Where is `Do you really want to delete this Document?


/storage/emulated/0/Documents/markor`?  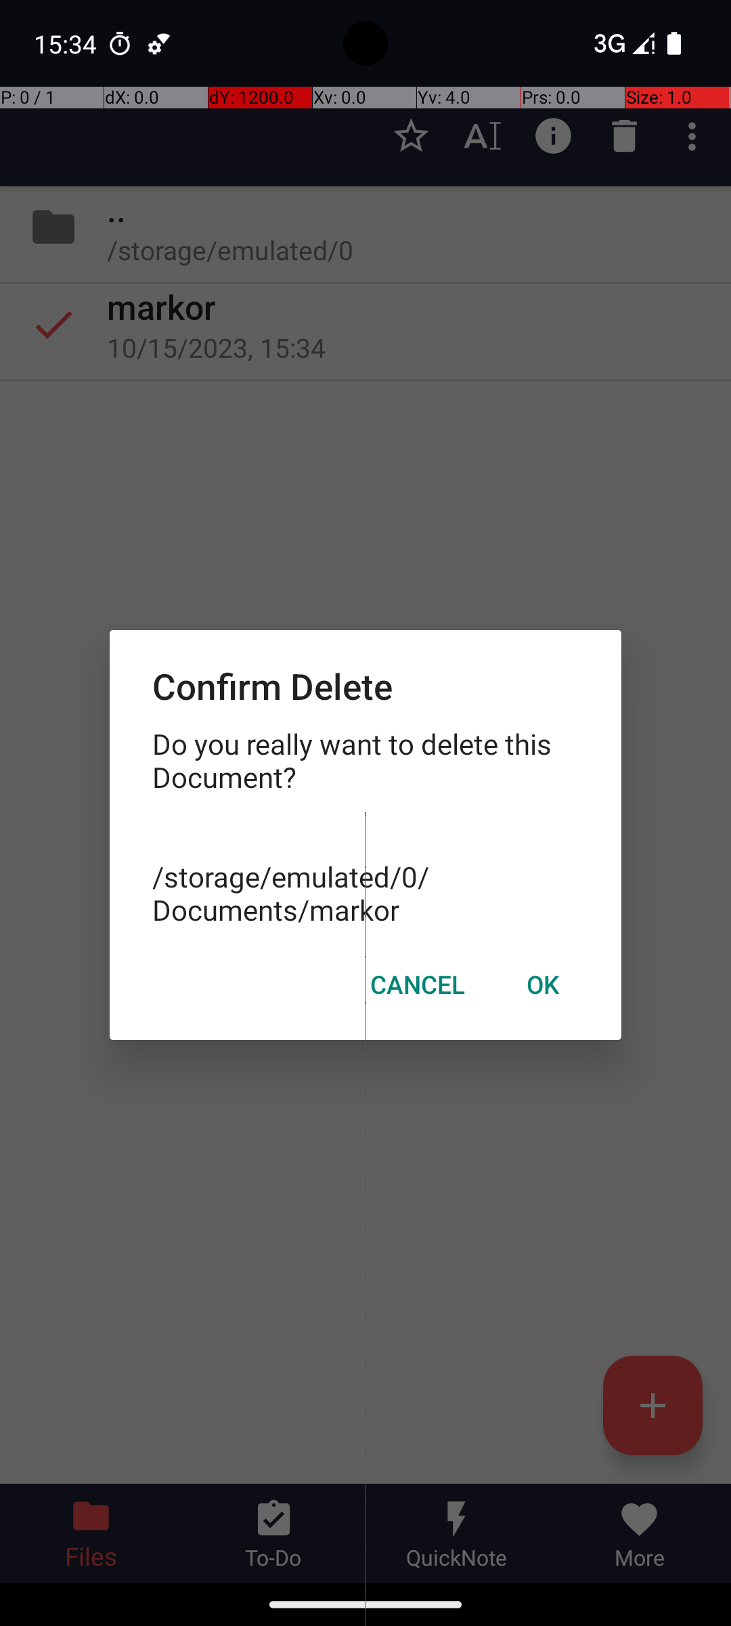
Do you really want to delete this Document?


/storage/emulated/0/Documents/markor is located at coordinates (365, 827).